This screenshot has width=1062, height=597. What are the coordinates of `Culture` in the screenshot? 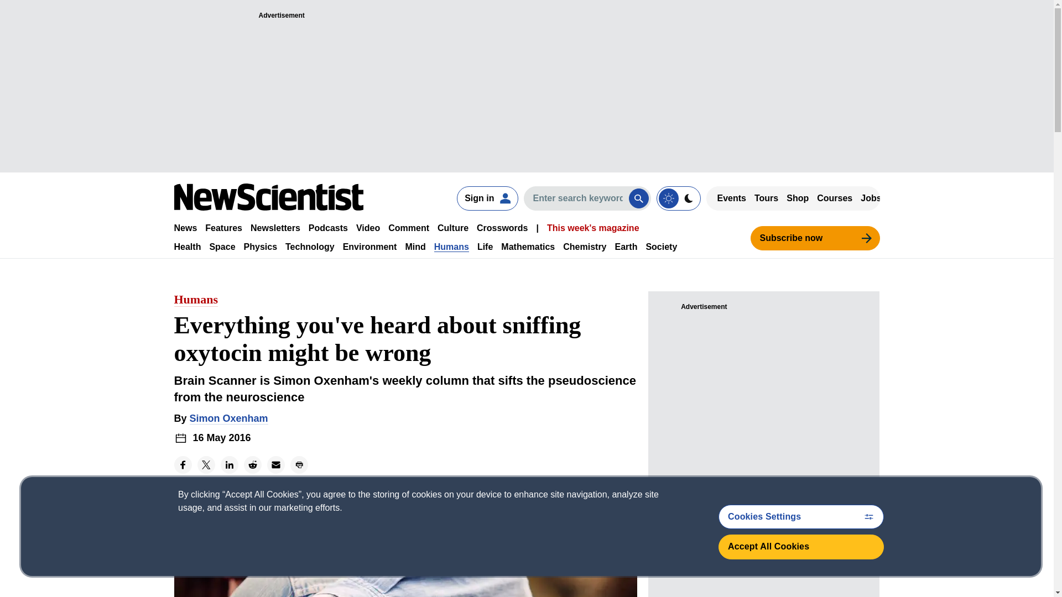 It's located at (452, 228).